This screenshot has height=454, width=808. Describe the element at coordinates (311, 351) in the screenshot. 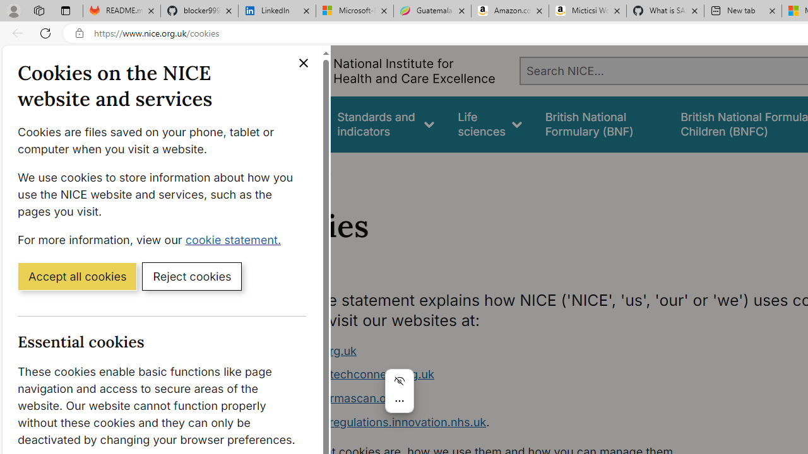

I see `www.nice.org.uk` at that location.